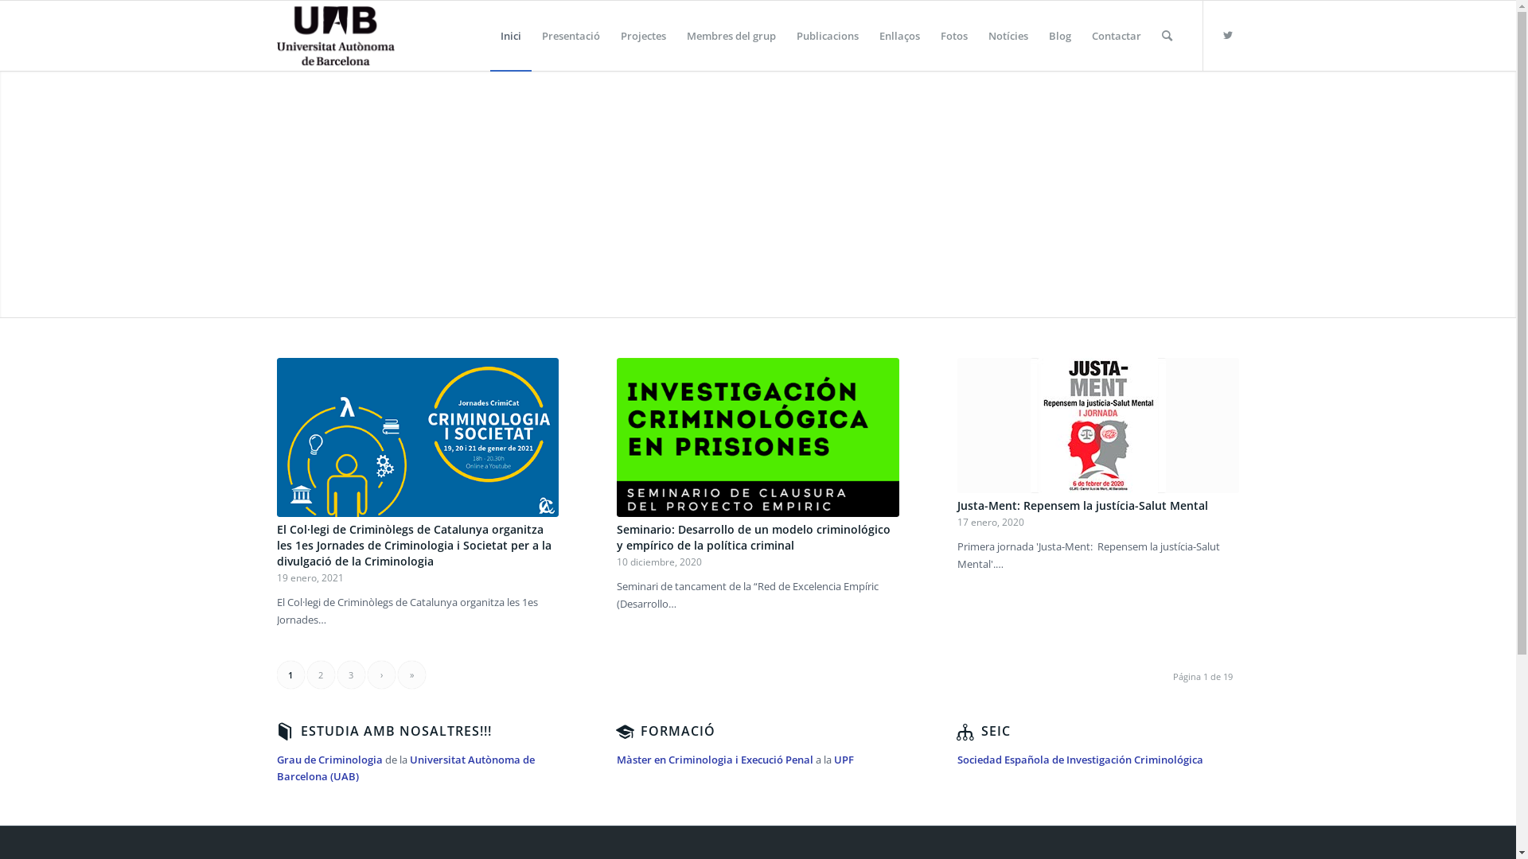 The width and height of the screenshot is (1528, 859). I want to click on Grau de Criminologia, so click(329, 760).